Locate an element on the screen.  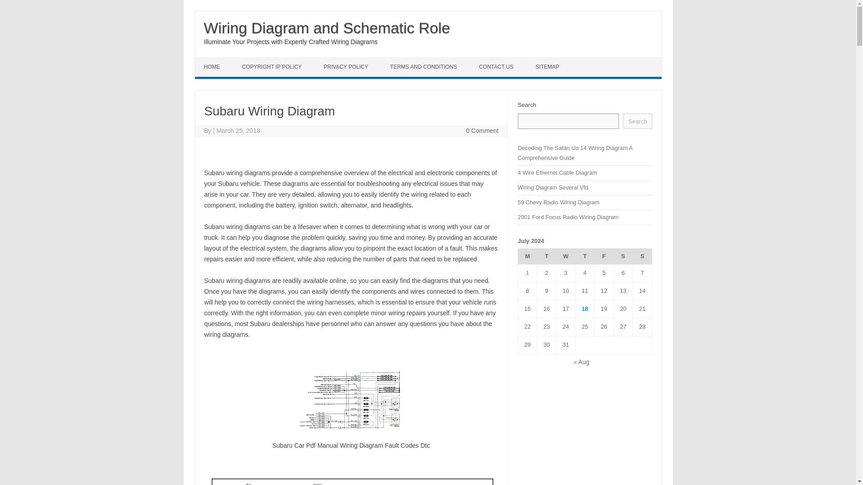
HOME is located at coordinates (213, 66).